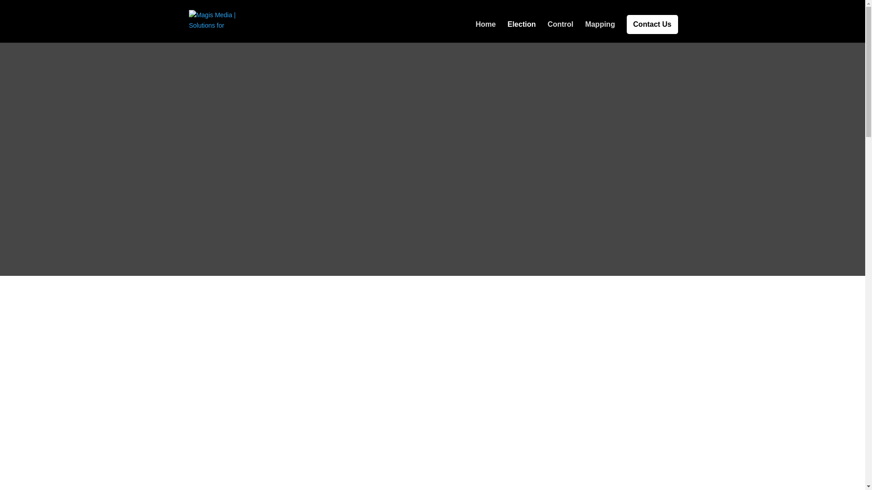 Image resolution: width=872 pixels, height=490 pixels. I want to click on Control, so click(560, 32).